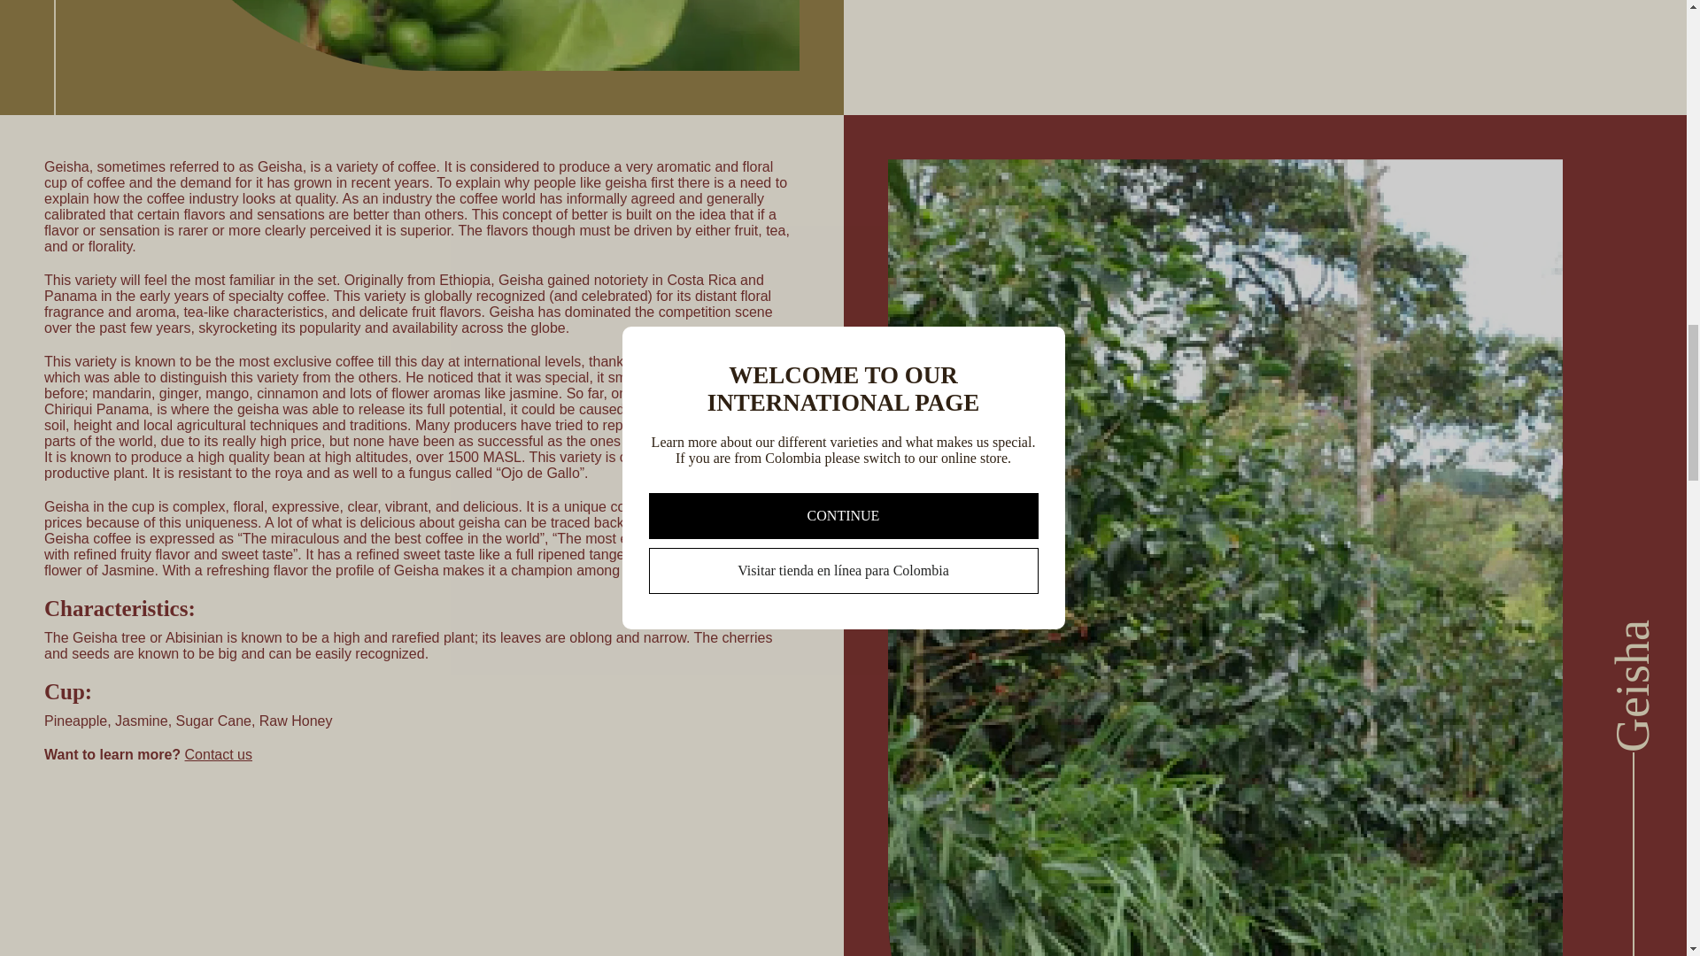  Describe the element at coordinates (218, 754) in the screenshot. I see `Contact Us` at that location.